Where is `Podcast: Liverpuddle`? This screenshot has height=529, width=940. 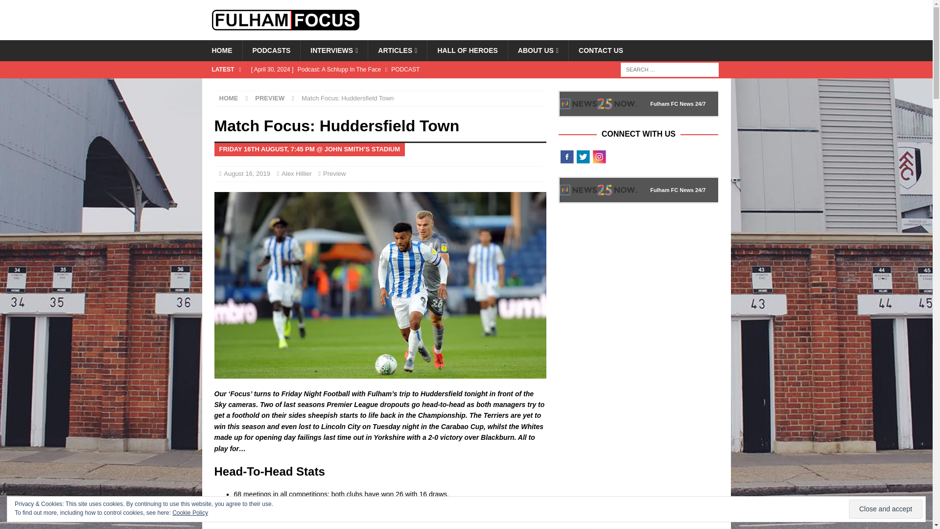
Podcast: Liverpuddle is located at coordinates (396, 86).